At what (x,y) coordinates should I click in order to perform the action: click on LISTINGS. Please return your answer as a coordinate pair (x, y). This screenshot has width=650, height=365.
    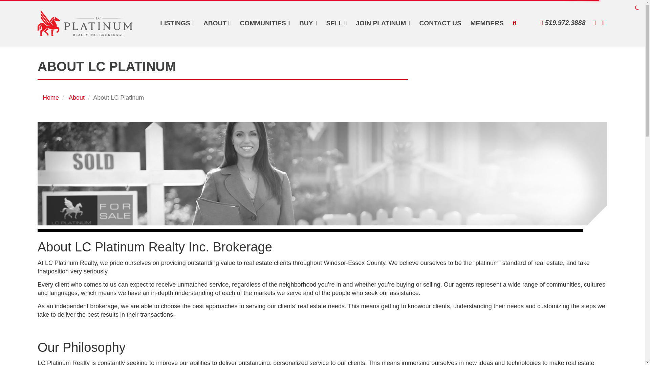
    Looking at the image, I should click on (177, 23).